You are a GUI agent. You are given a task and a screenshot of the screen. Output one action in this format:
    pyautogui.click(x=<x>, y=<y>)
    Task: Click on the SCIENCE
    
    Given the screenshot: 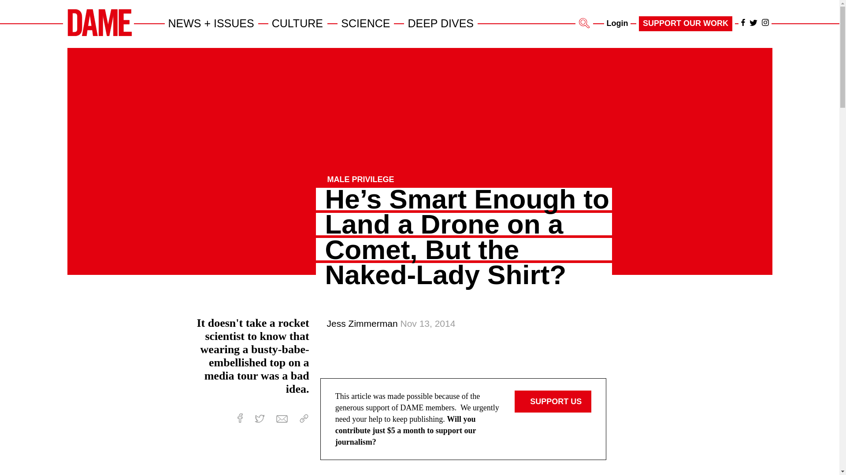 What is the action you would take?
    pyautogui.click(x=366, y=23)
    